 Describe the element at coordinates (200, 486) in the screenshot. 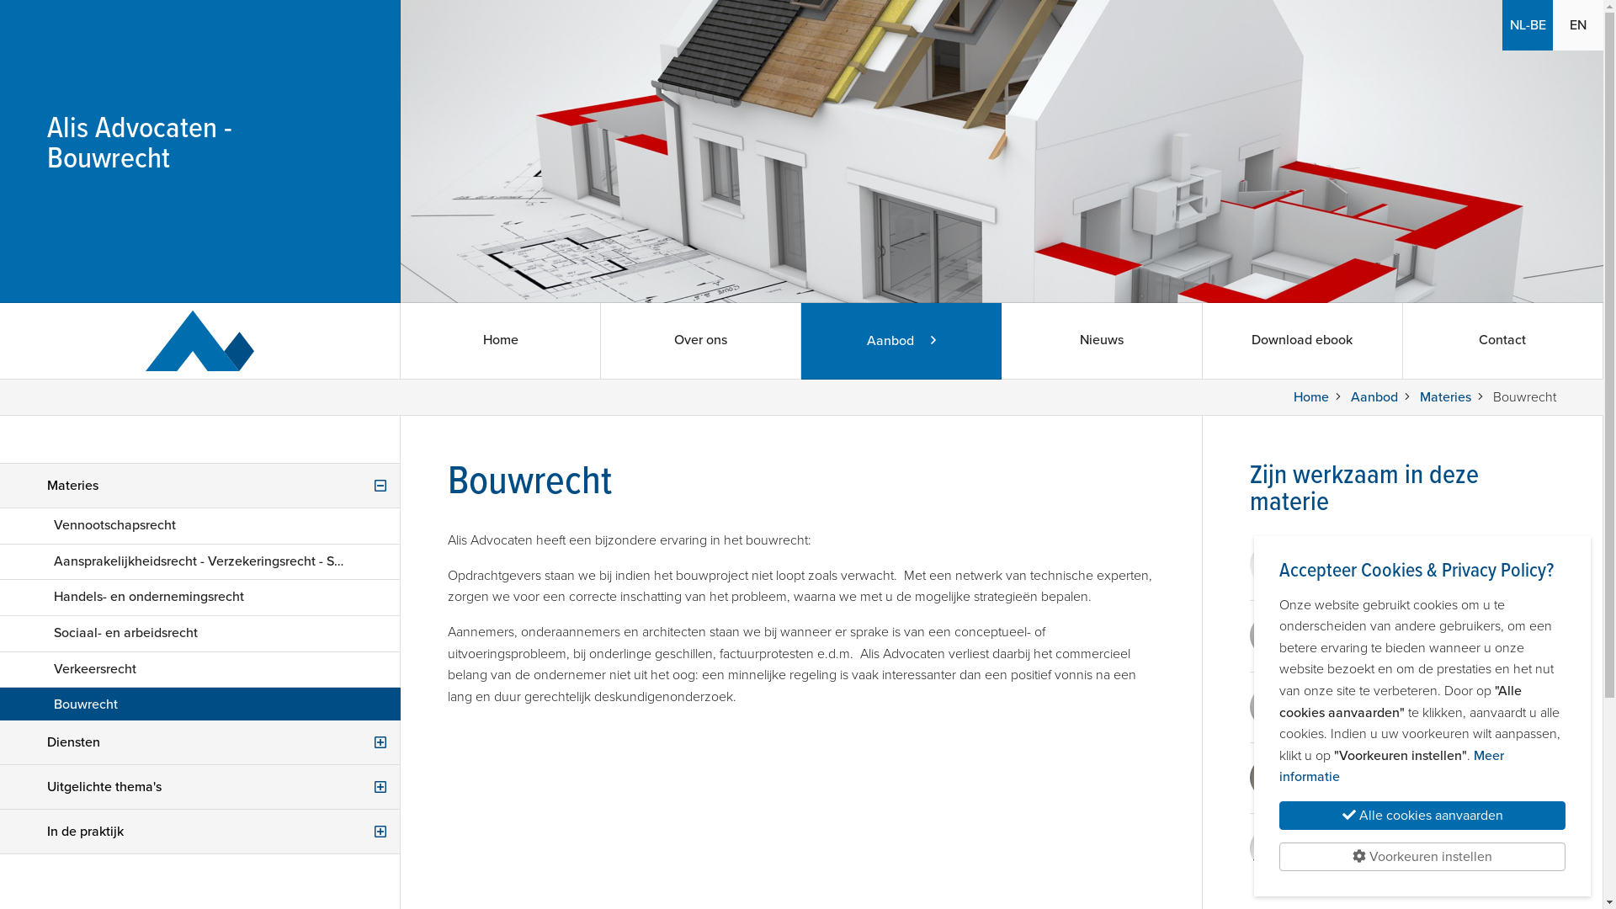

I see `Materies` at that location.